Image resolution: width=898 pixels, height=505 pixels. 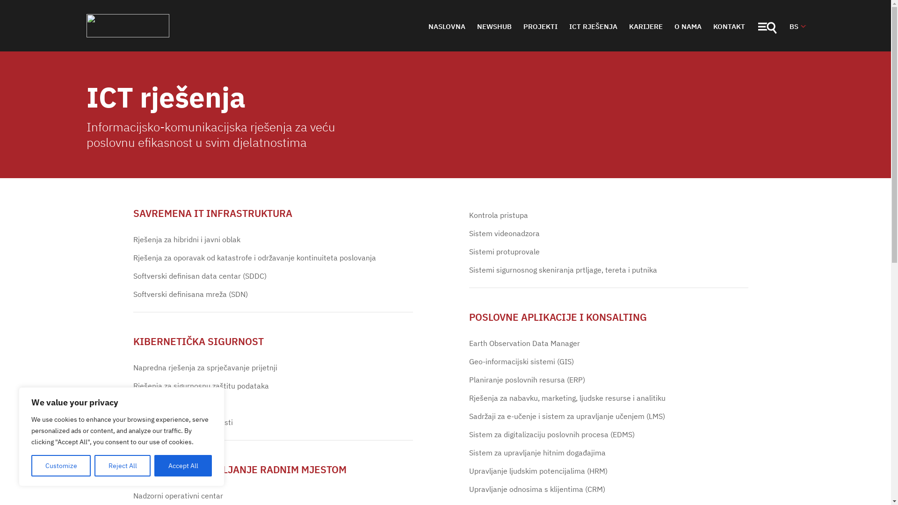 I want to click on Geo-informacijski sistemi (GIS), so click(x=521, y=362).